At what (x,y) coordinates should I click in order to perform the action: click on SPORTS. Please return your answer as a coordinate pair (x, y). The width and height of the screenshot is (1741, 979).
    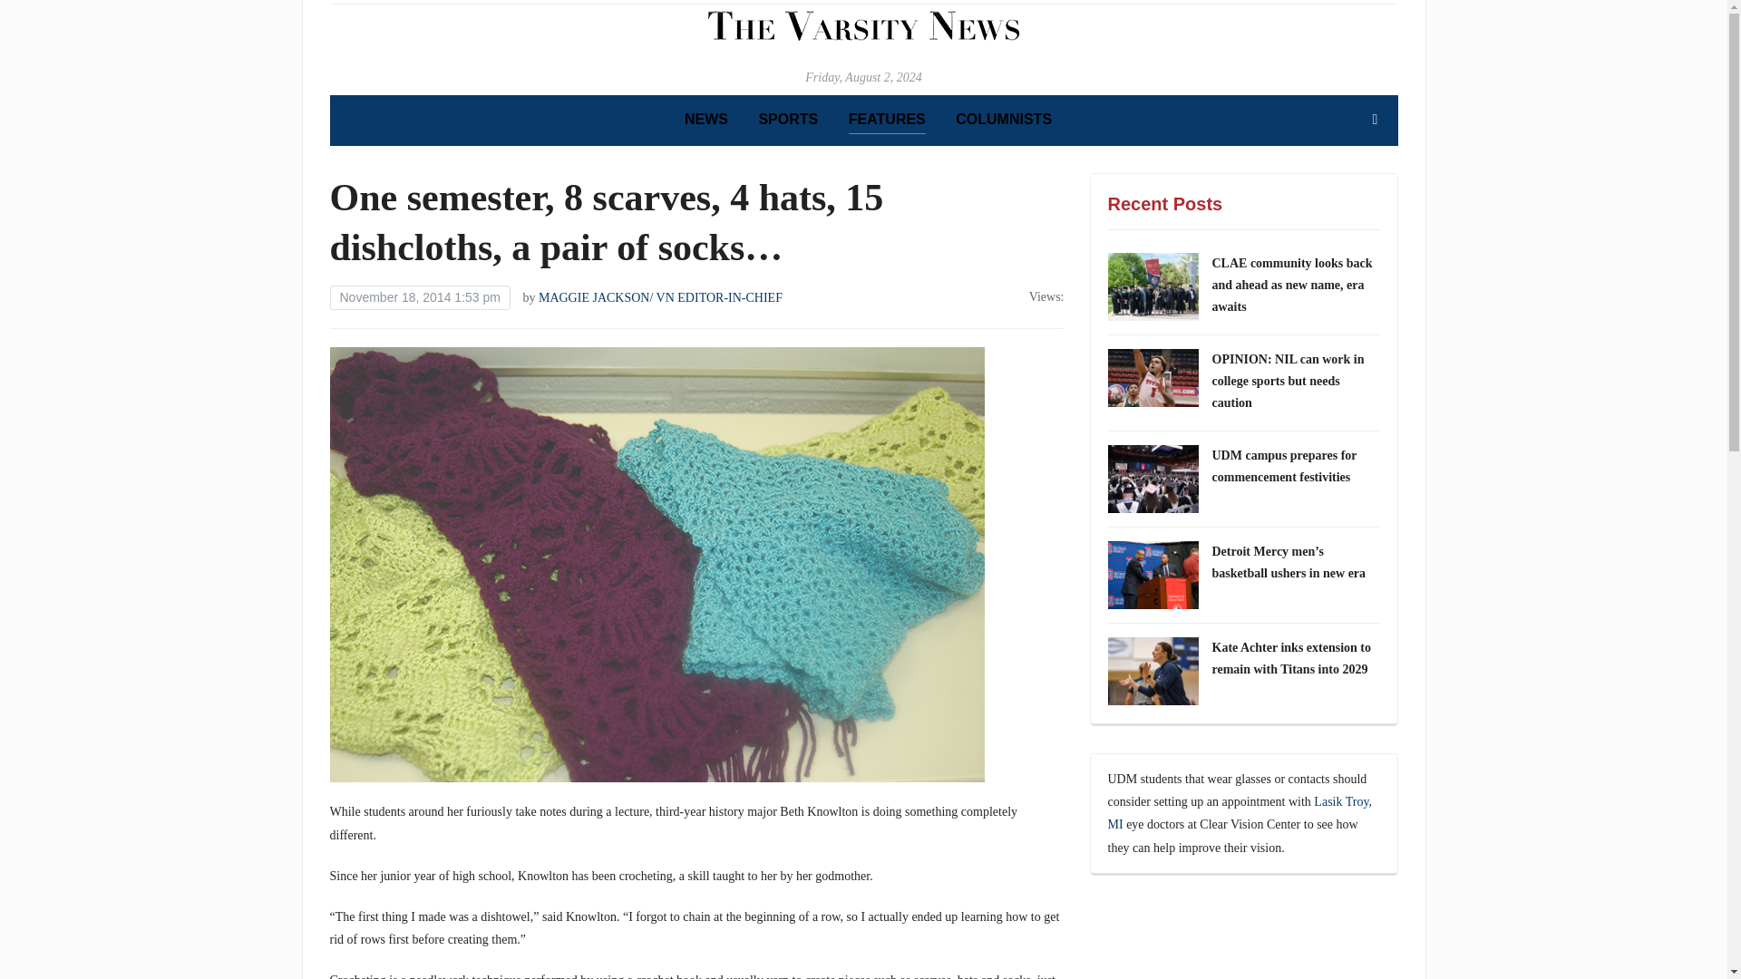
    Looking at the image, I should click on (787, 120).